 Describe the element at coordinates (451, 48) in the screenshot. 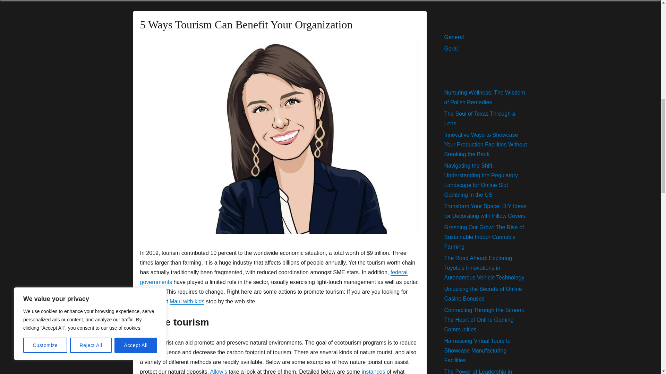

I see `Geral` at that location.